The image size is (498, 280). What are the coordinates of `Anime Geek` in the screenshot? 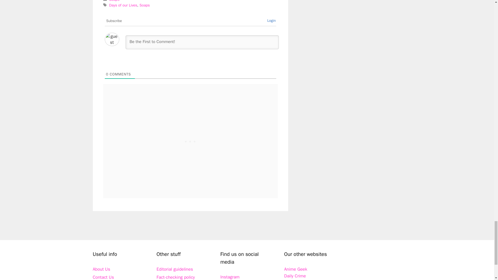 It's located at (296, 269).